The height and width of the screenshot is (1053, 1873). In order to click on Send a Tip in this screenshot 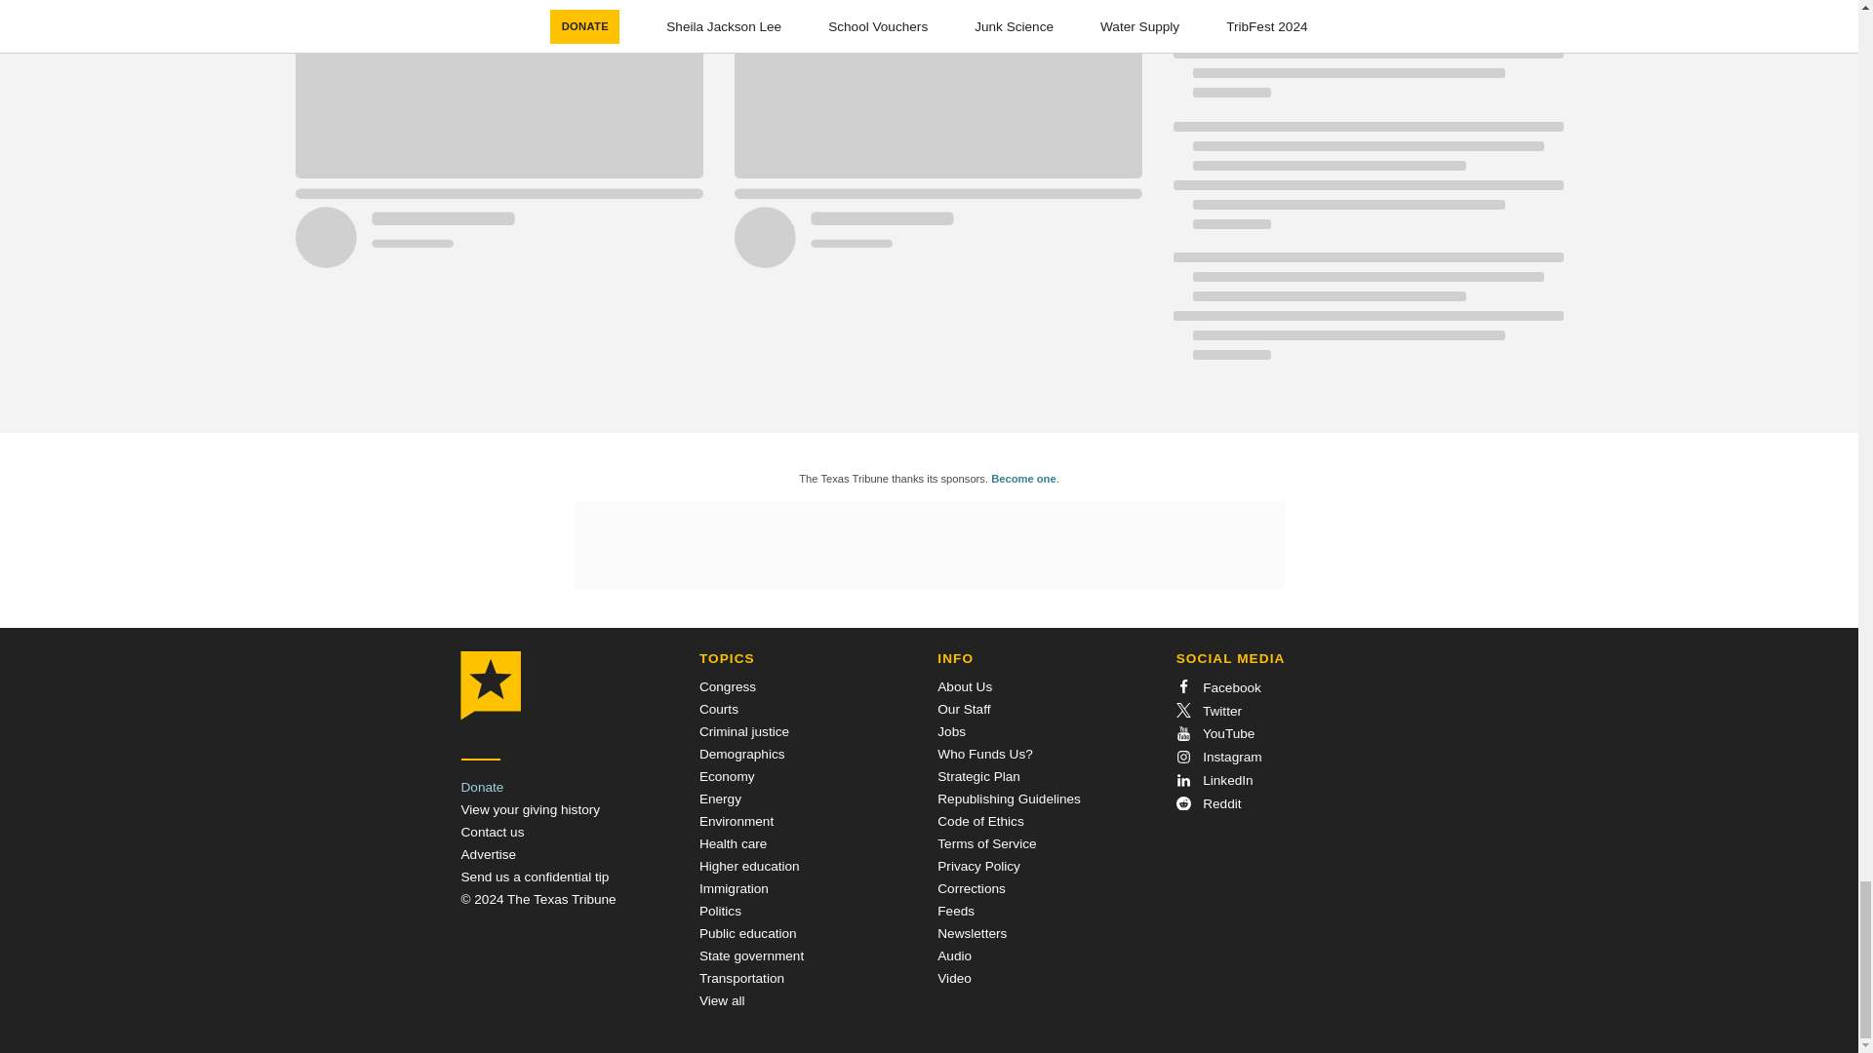, I will do `click(535, 877)`.